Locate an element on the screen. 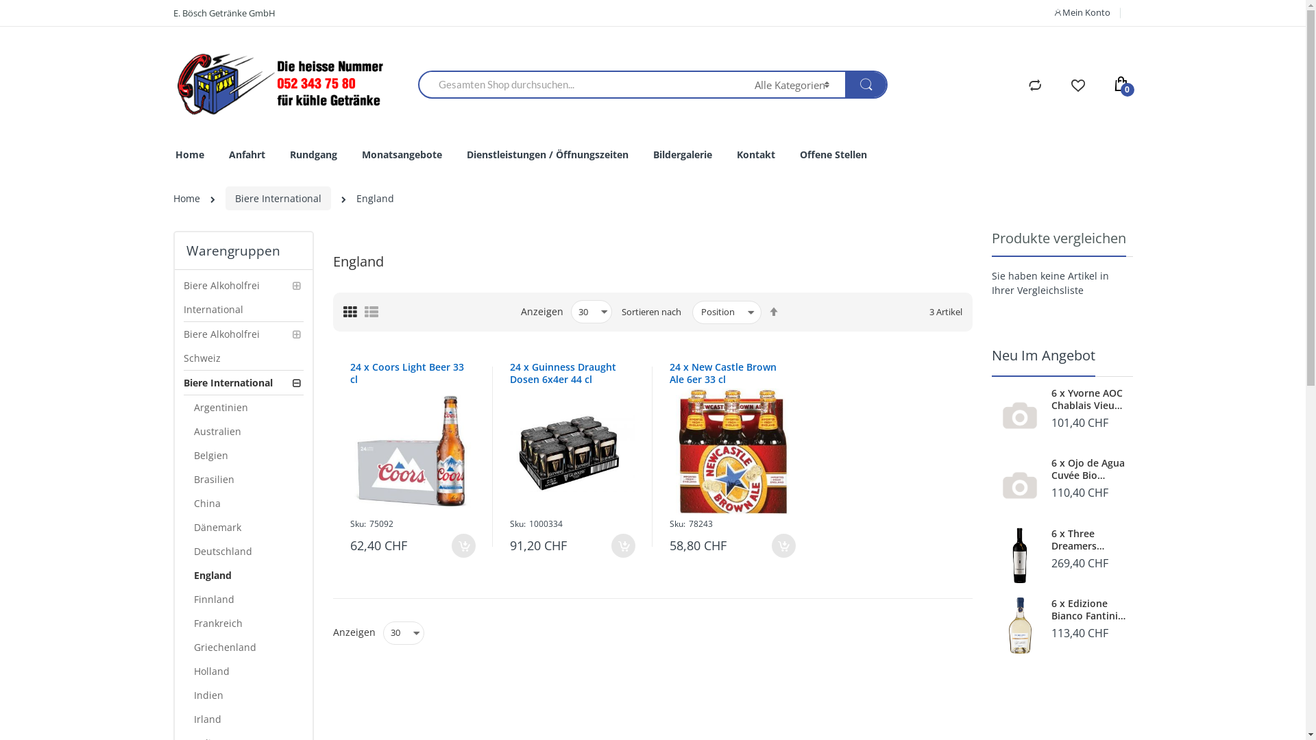 The width and height of the screenshot is (1316, 740). Irland is located at coordinates (248, 719).